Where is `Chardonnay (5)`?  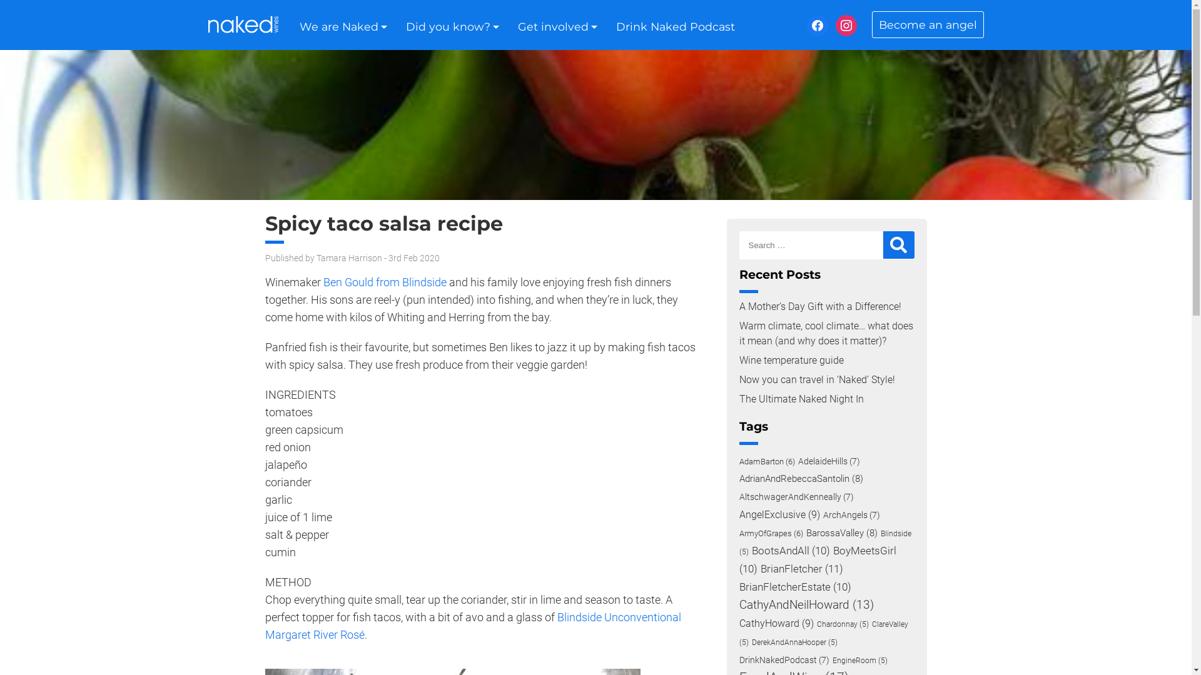
Chardonnay (5) is located at coordinates (843, 624).